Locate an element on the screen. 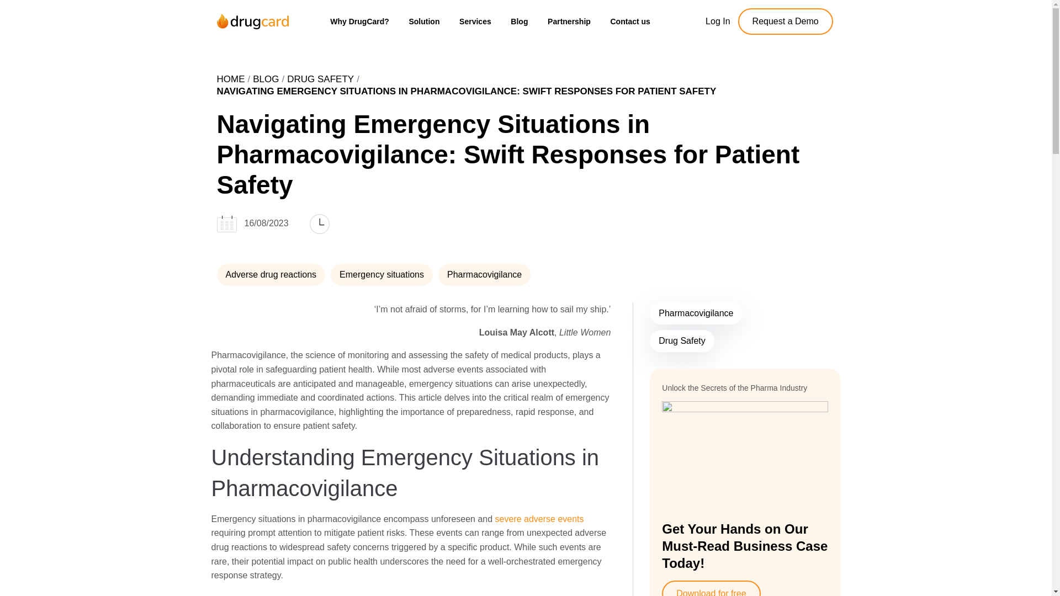 The width and height of the screenshot is (1060, 596). Partnership is located at coordinates (569, 21).